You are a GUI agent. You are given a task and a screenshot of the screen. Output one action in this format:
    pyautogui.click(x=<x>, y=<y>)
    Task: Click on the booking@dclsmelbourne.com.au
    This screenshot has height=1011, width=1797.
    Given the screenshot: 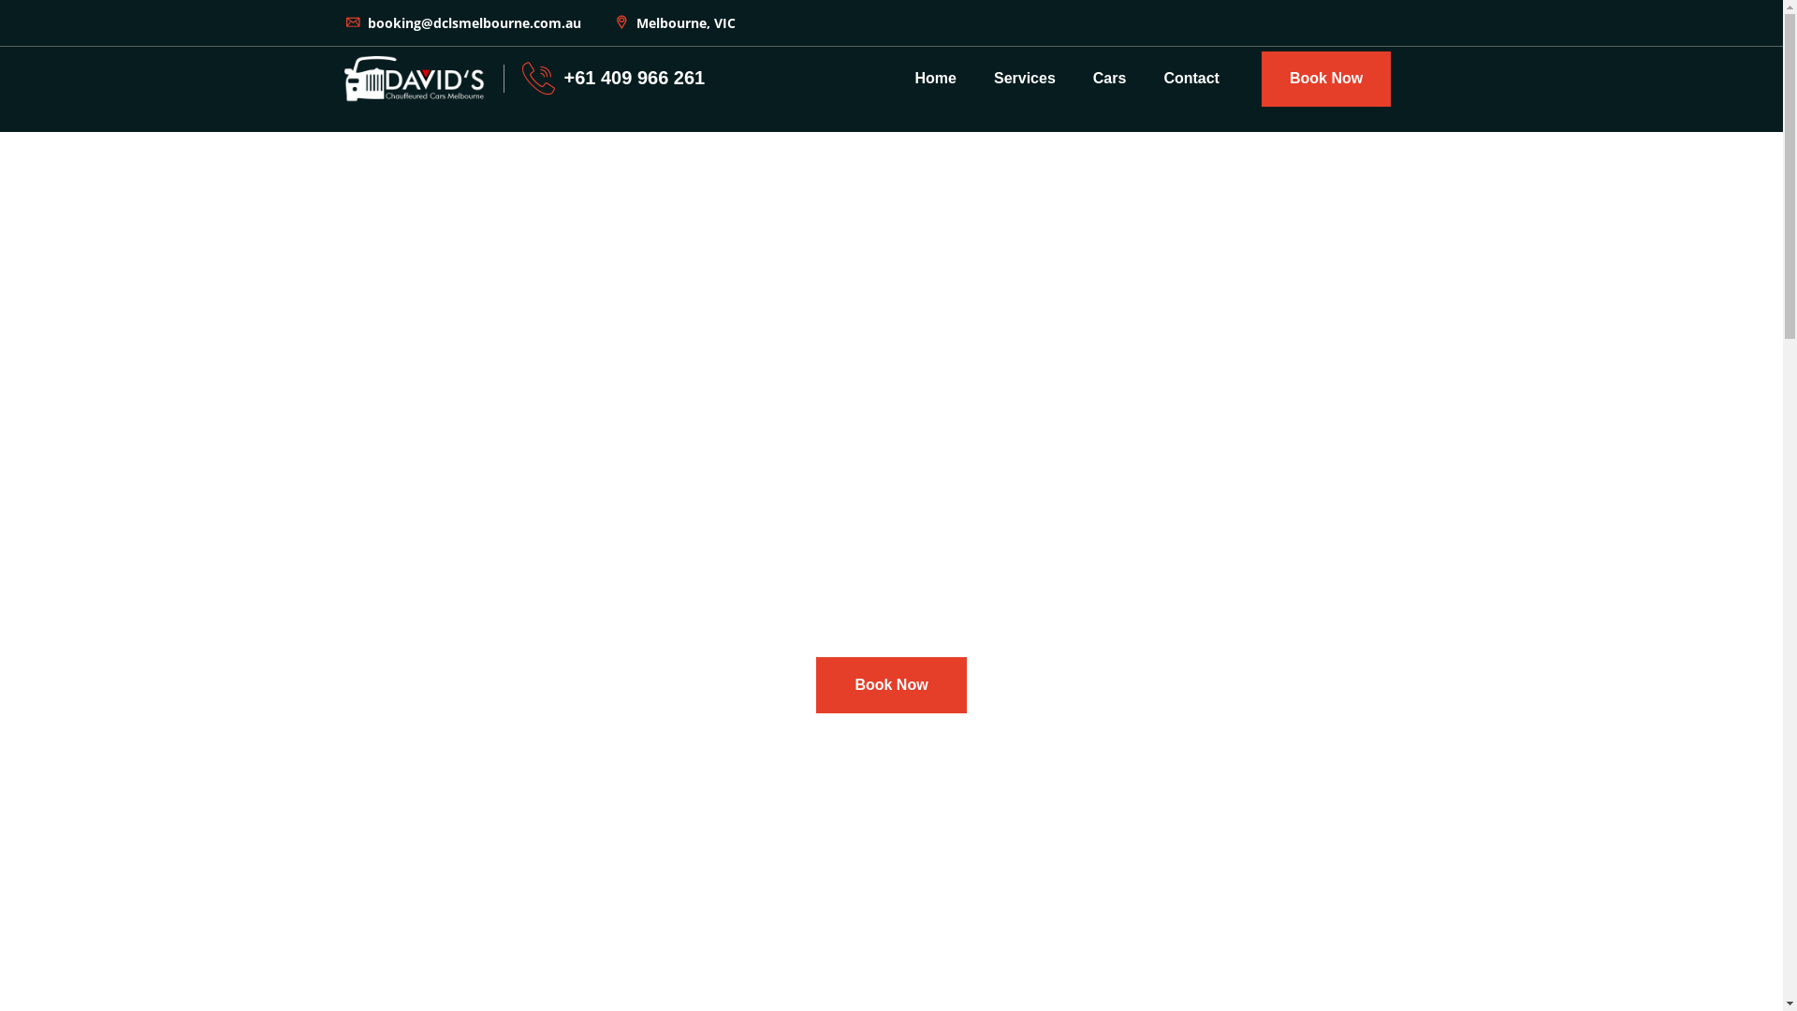 What is the action you would take?
    pyautogui.click(x=462, y=22)
    